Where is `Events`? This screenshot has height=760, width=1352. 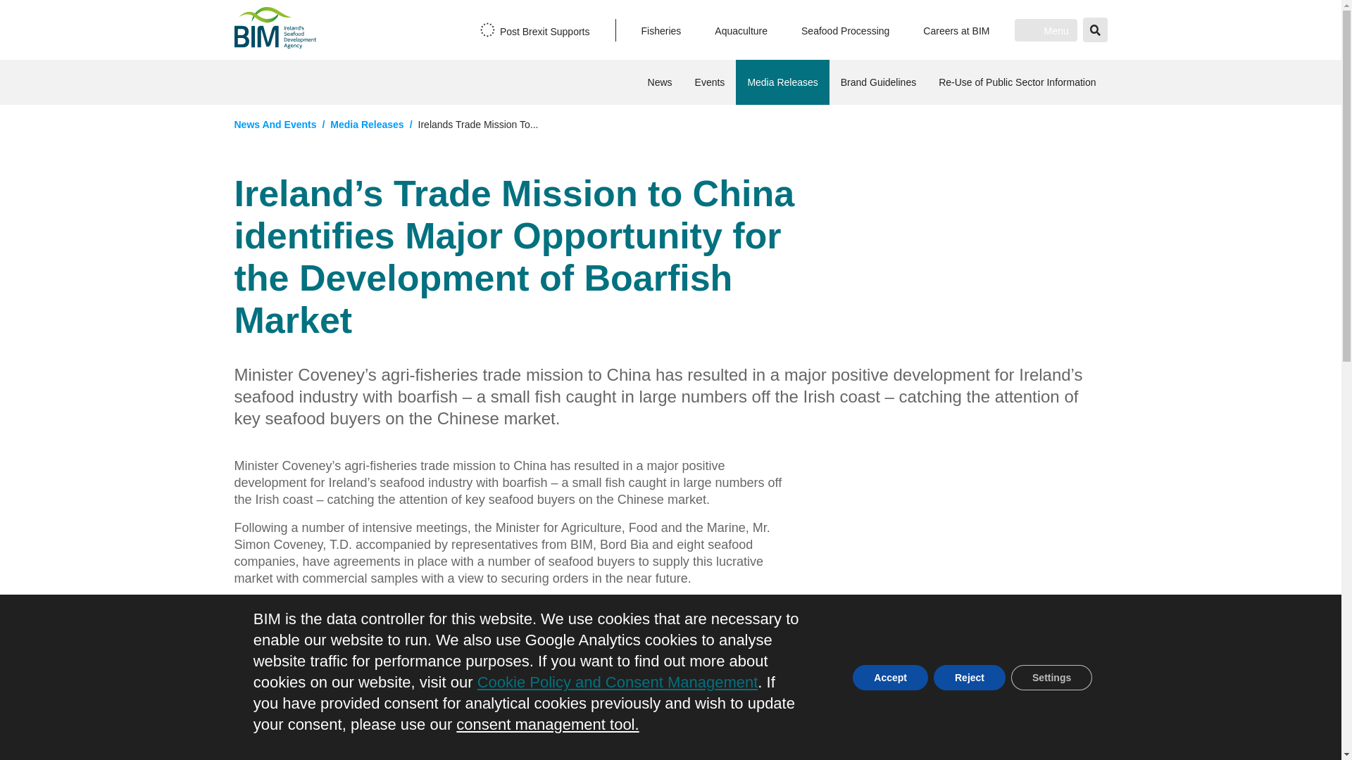 Events is located at coordinates (710, 82).